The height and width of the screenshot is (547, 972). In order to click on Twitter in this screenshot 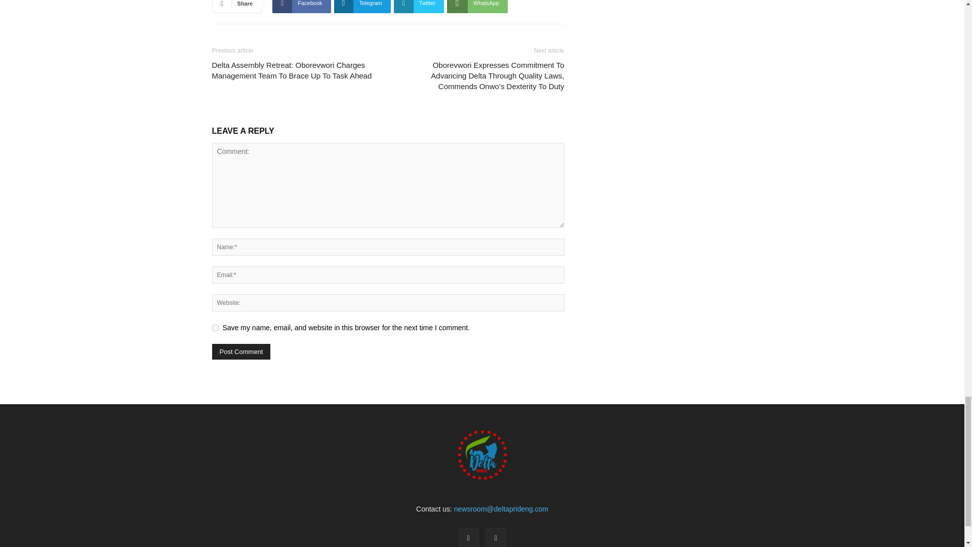, I will do `click(495, 537)`.